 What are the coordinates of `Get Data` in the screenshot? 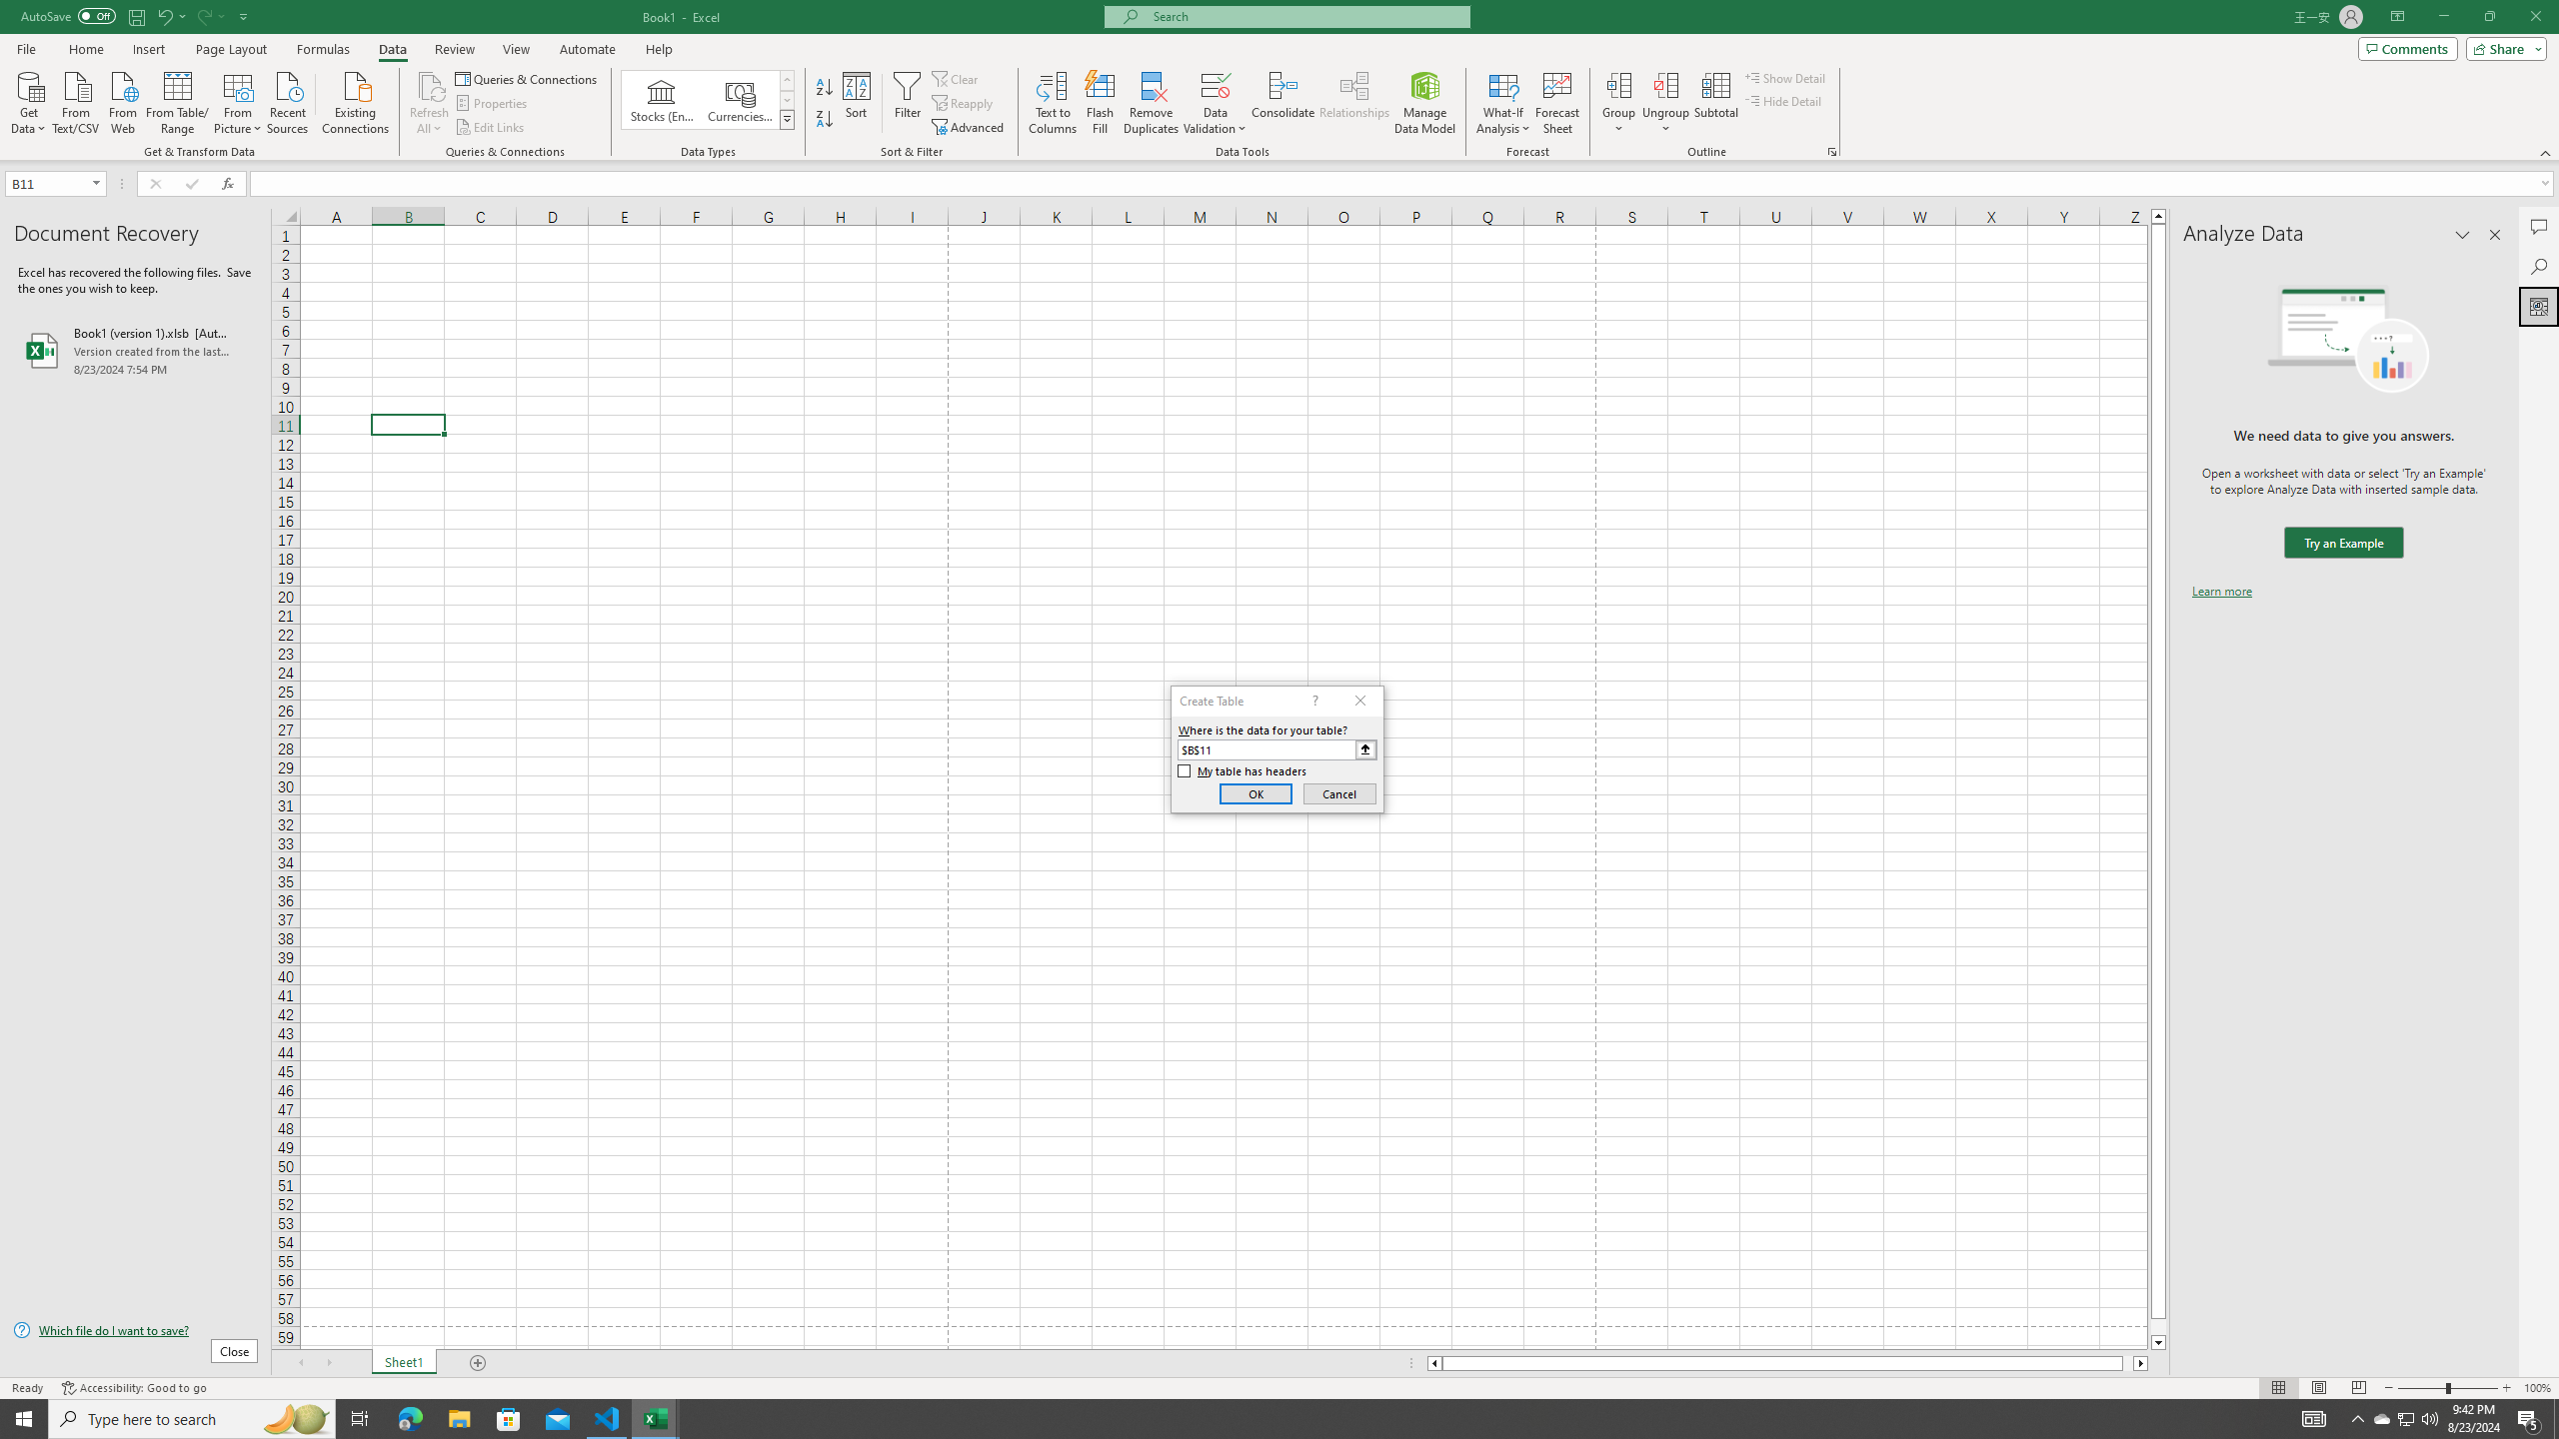 It's located at (29, 101).